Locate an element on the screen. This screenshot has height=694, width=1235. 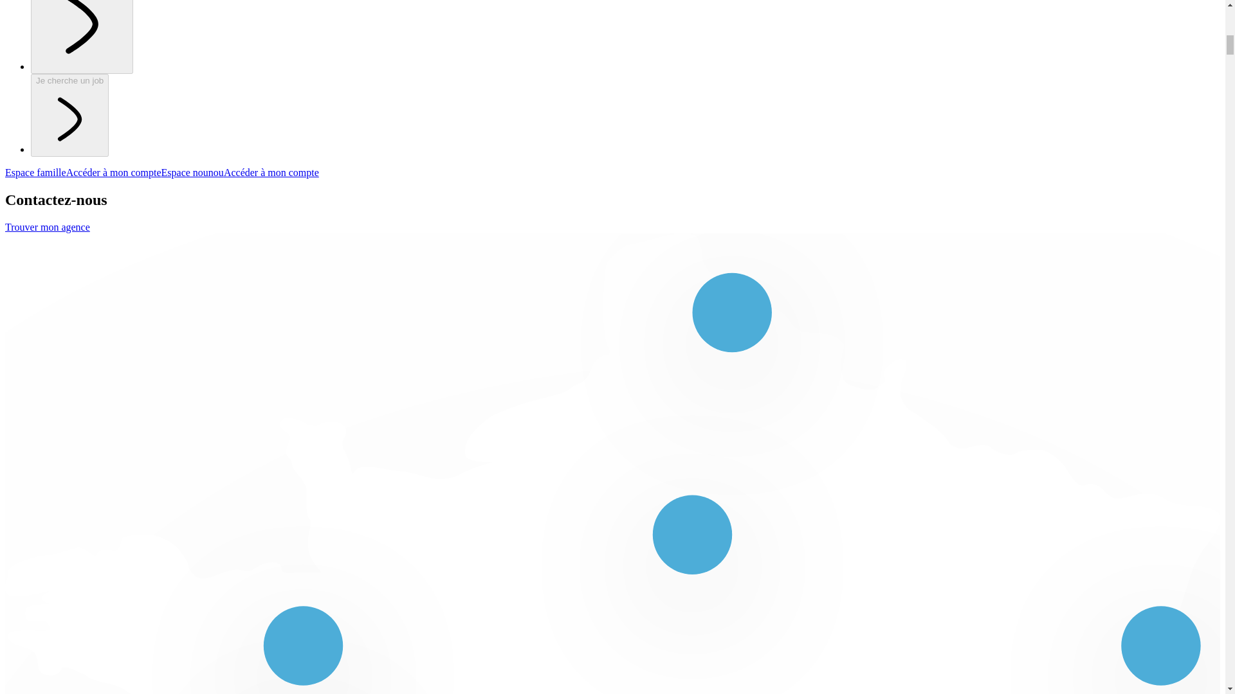
Je cherche une nounou is located at coordinates (82, 37).